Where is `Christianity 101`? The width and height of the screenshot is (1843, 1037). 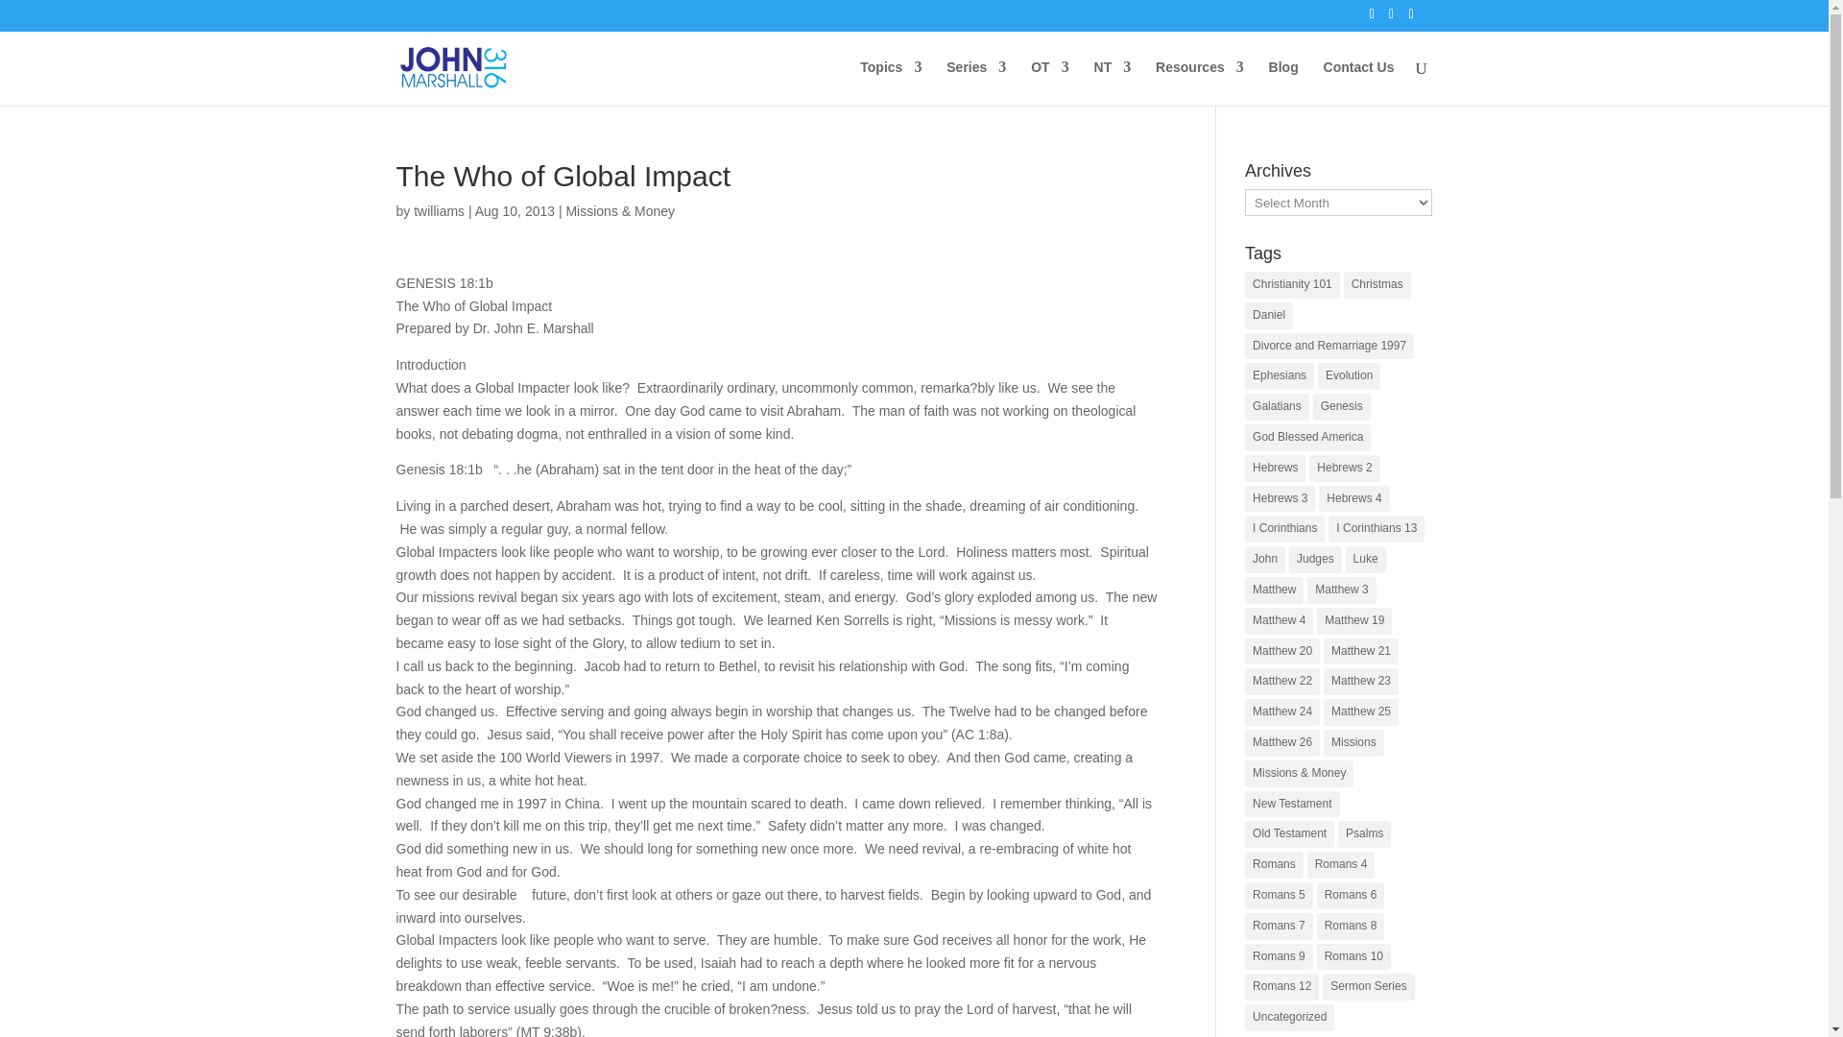
Christianity 101 is located at coordinates (1292, 284).